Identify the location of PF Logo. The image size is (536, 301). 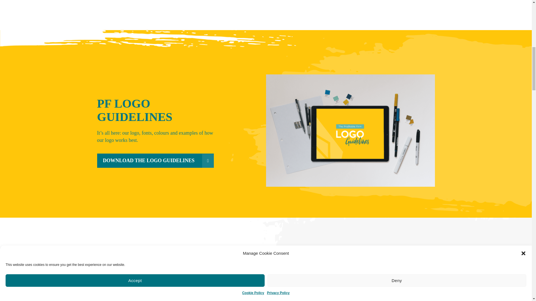
(350, 279).